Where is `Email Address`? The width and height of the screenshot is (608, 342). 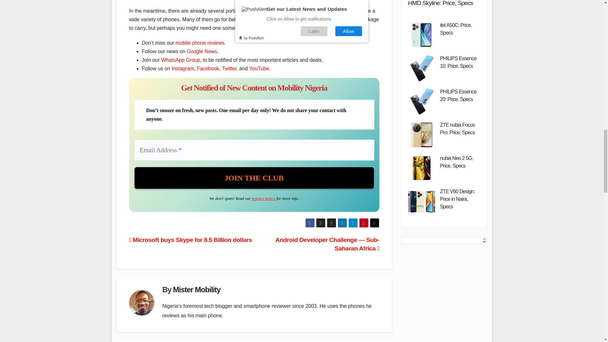
Email Address is located at coordinates (254, 150).